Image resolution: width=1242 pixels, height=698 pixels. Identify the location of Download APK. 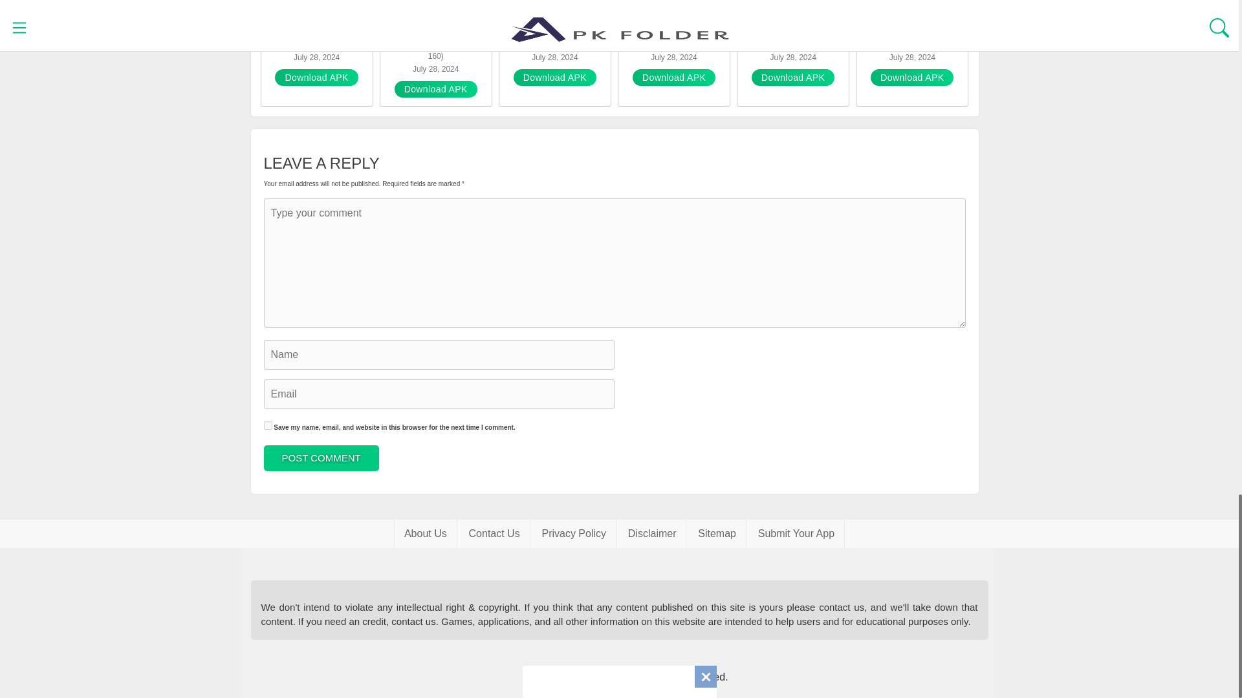
(316, 77).